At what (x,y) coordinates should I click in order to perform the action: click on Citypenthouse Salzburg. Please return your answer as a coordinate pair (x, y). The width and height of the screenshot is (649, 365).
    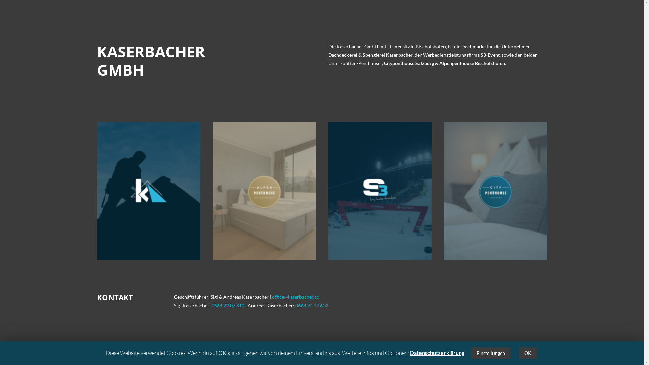
    Looking at the image, I should click on (409, 63).